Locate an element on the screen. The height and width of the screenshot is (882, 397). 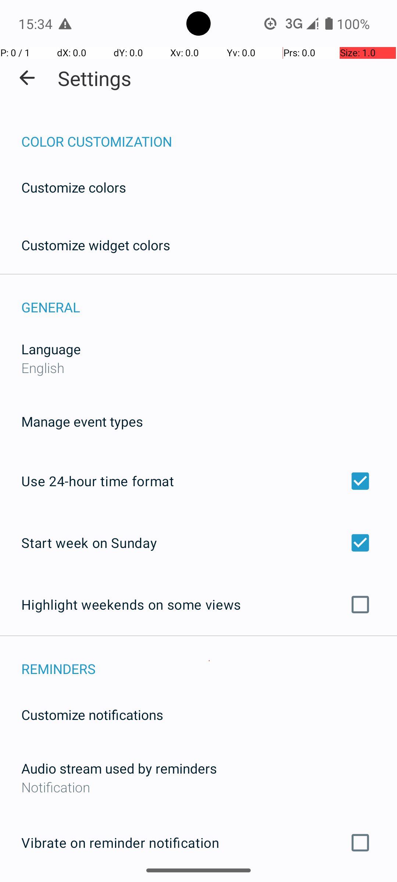
COLOR CUSTOMIZATION is located at coordinates (209, 134).